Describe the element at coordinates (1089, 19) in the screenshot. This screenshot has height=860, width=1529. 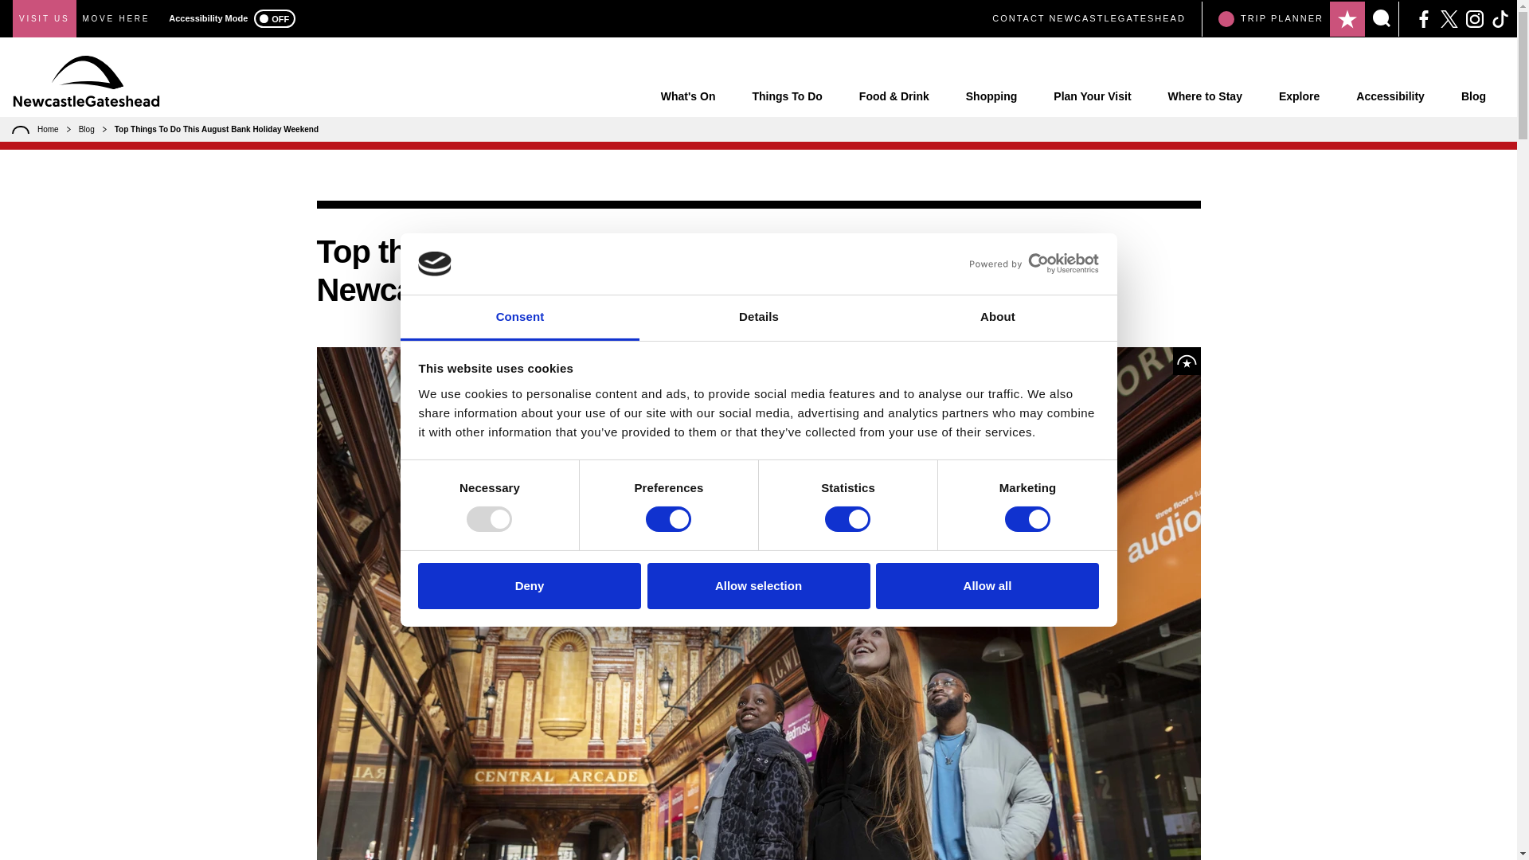
I see `Contact NewcastleGateshead` at that location.